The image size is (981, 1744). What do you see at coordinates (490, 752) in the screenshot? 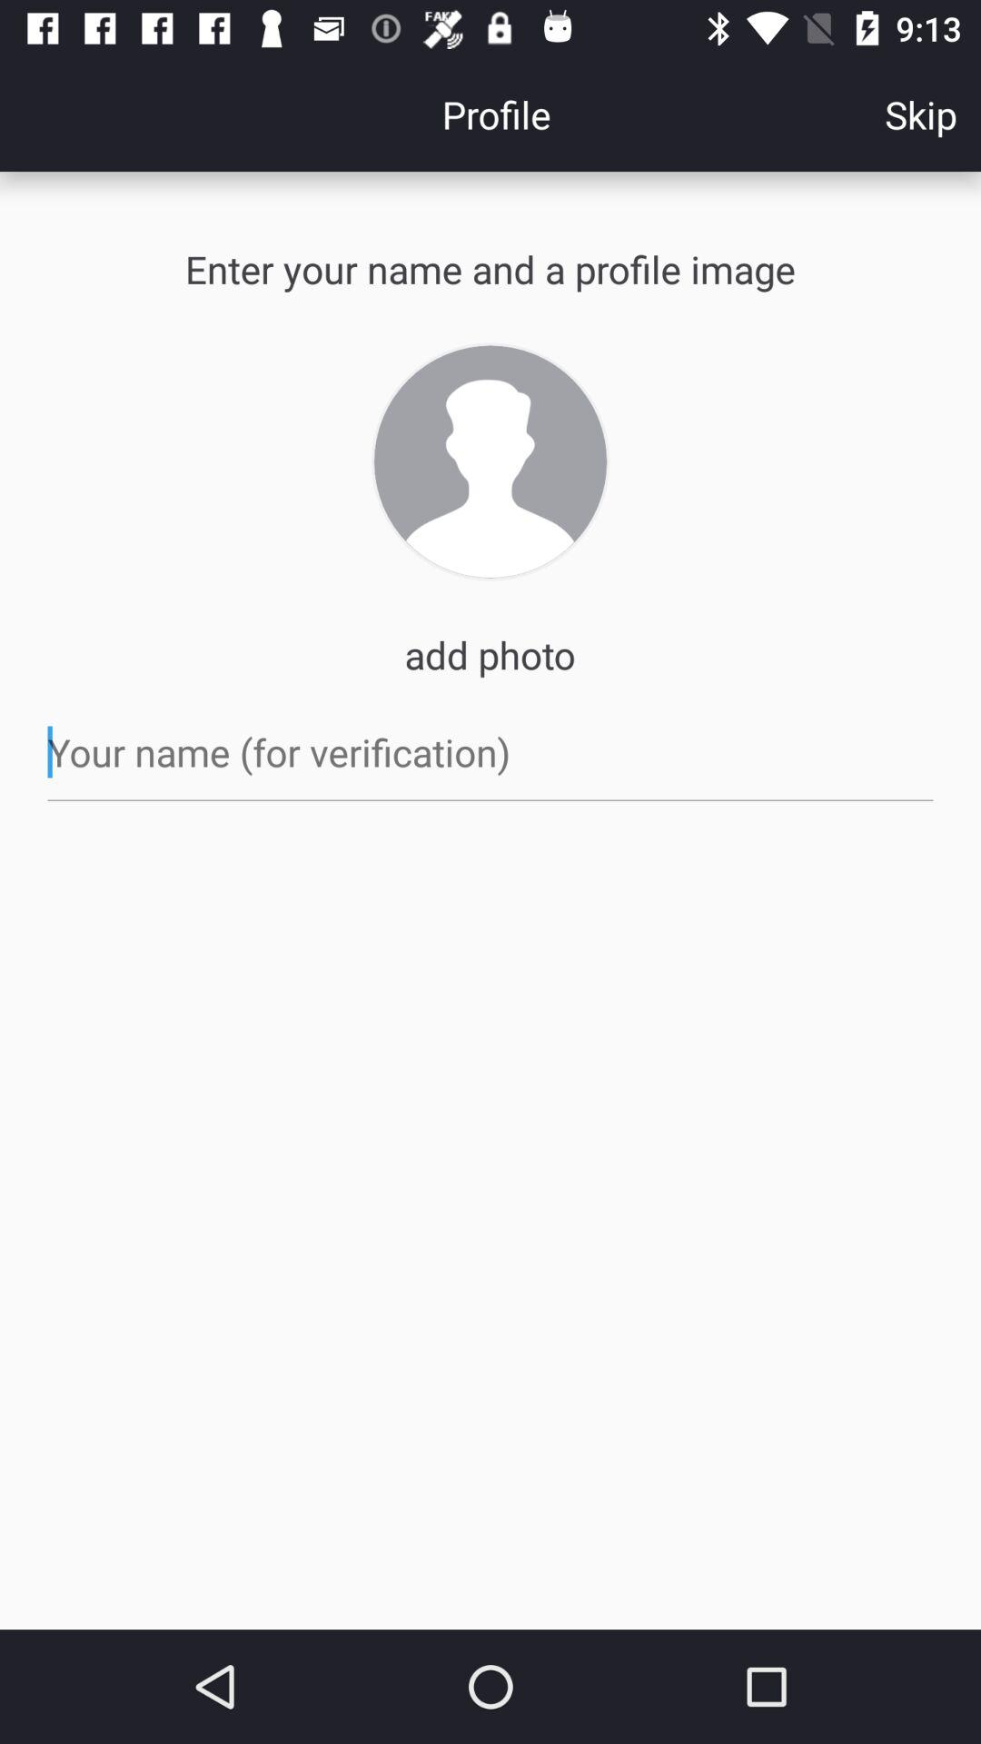
I see `open the item below the add photo` at bounding box center [490, 752].